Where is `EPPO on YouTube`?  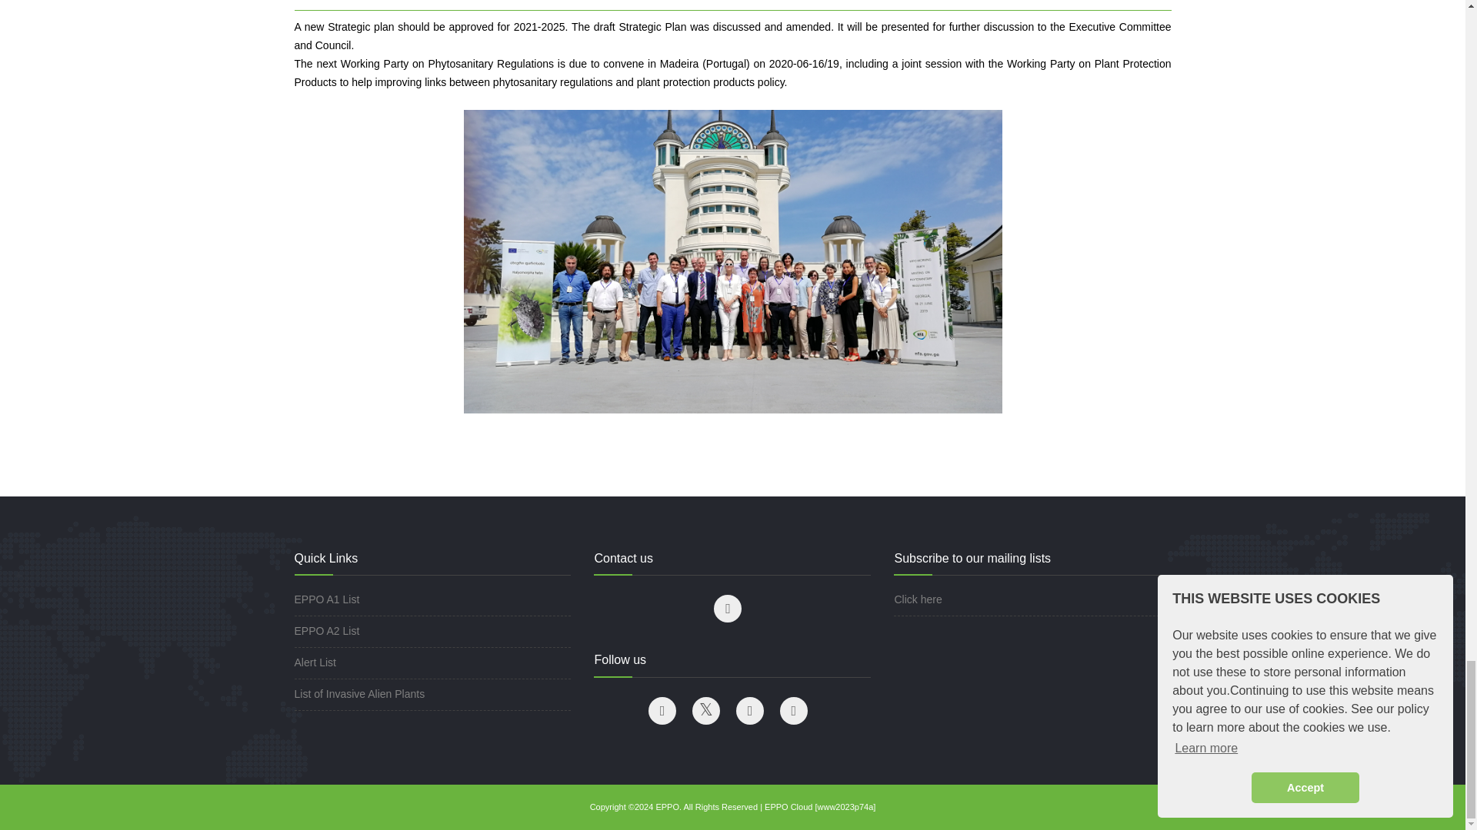 EPPO on YouTube is located at coordinates (794, 710).